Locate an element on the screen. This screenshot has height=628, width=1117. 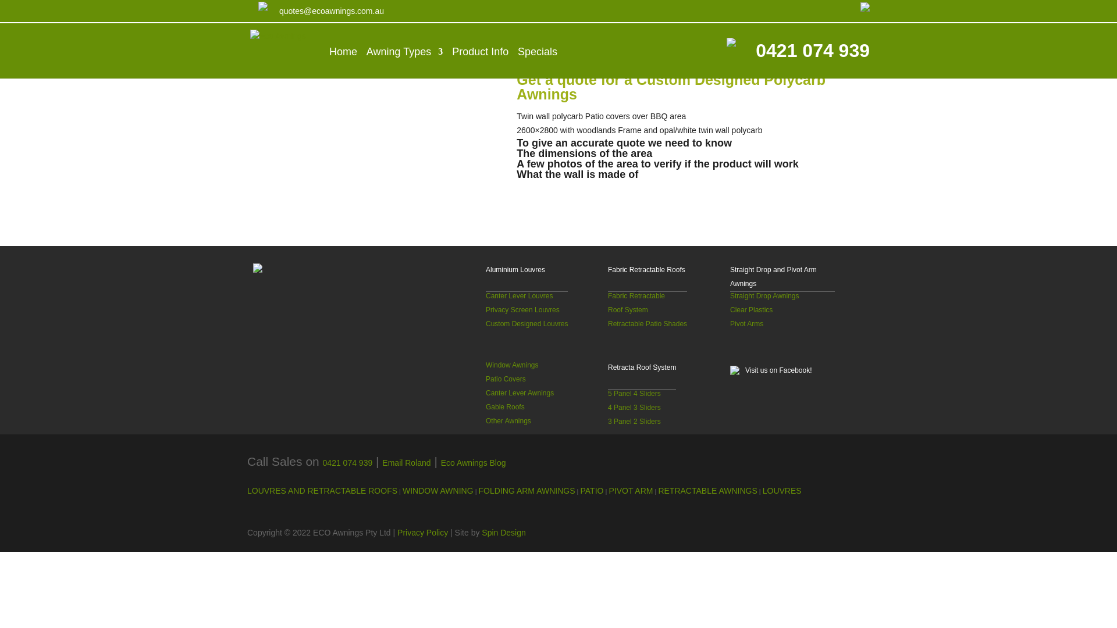
Home is located at coordinates (343, 52).